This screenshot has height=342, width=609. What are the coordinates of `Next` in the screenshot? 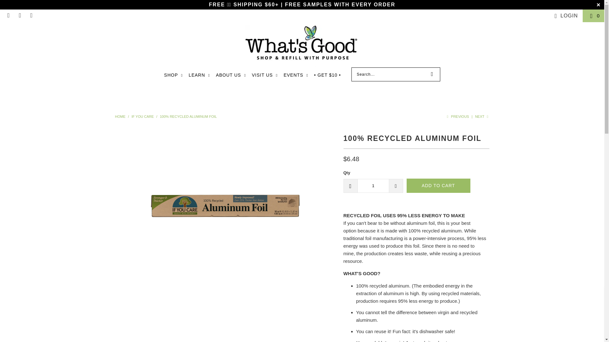 It's located at (482, 116).